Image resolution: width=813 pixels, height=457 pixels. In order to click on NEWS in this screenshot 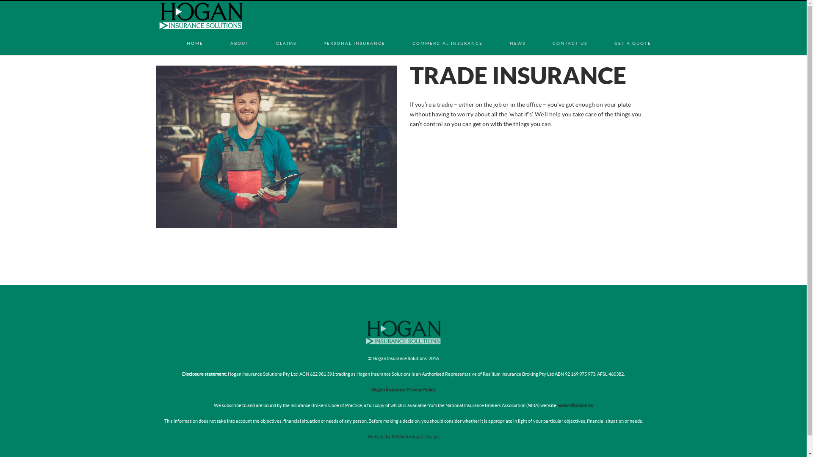, I will do `click(517, 35)`.